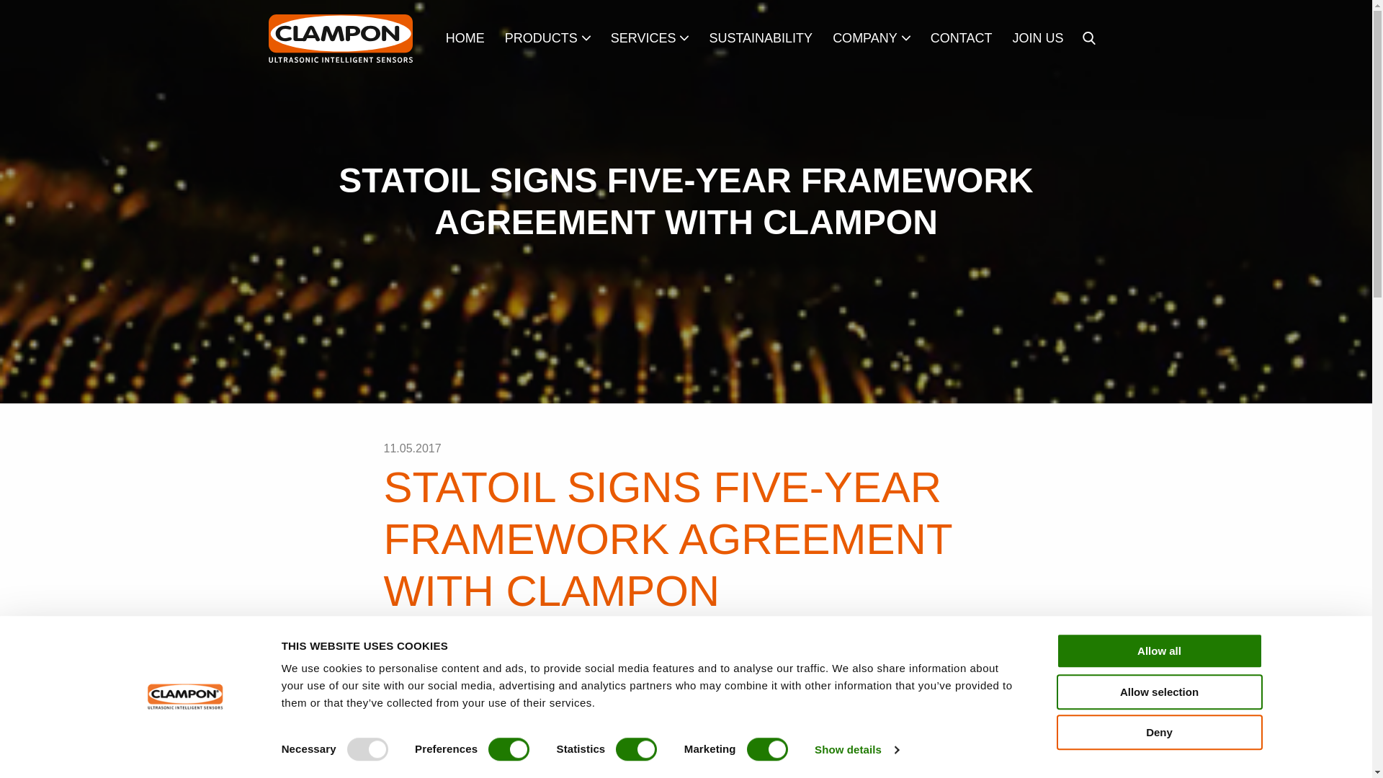 This screenshot has width=1383, height=778. What do you see at coordinates (1158, 650) in the screenshot?
I see `Allow all` at bounding box center [1158, 650].